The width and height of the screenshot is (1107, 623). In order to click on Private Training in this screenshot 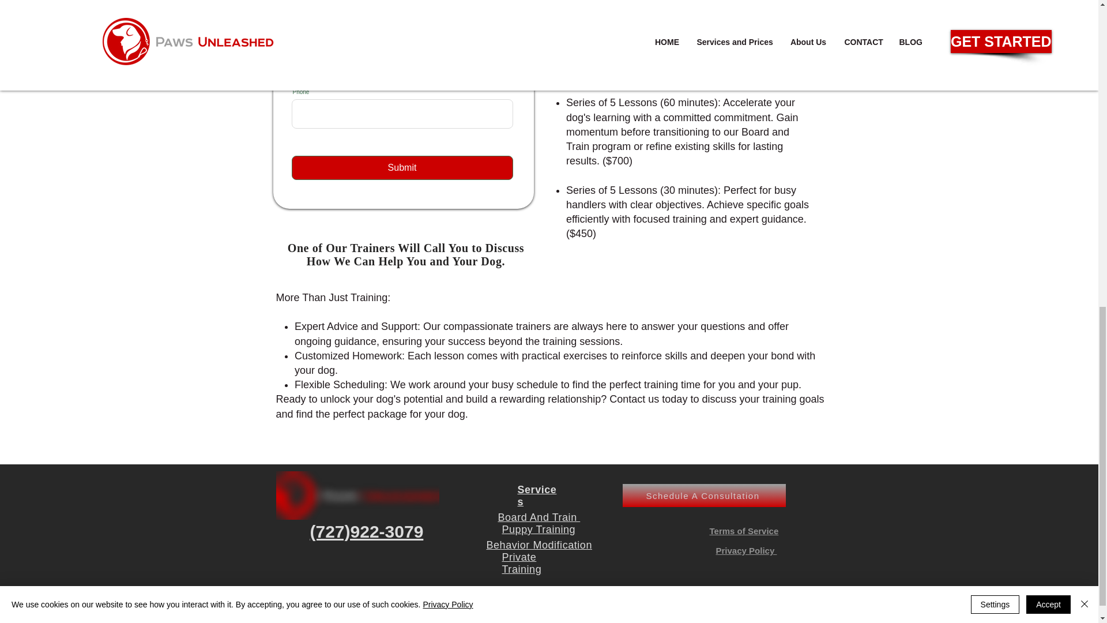, I will do `click(521, 563)`.